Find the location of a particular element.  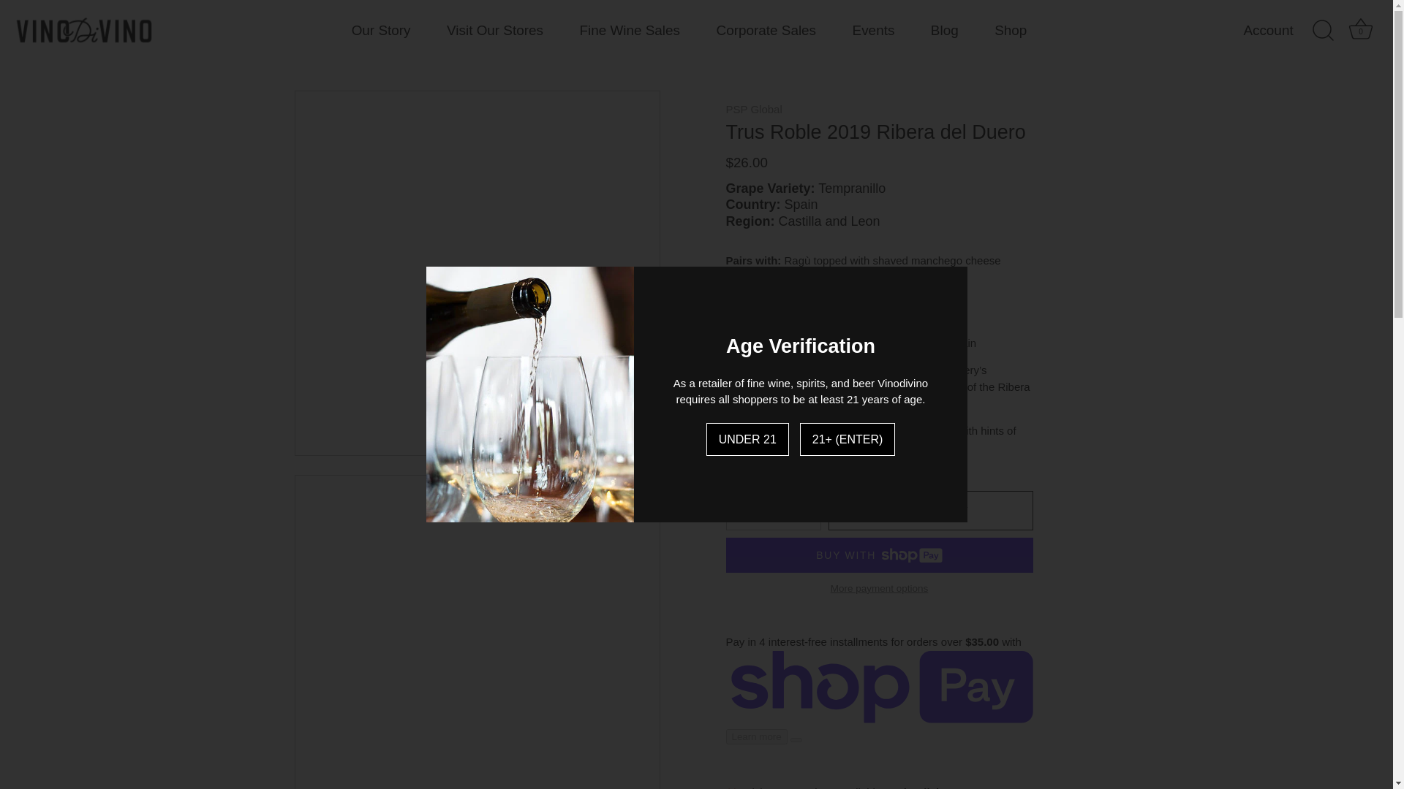

Account is located at coordinates (1280, 31).